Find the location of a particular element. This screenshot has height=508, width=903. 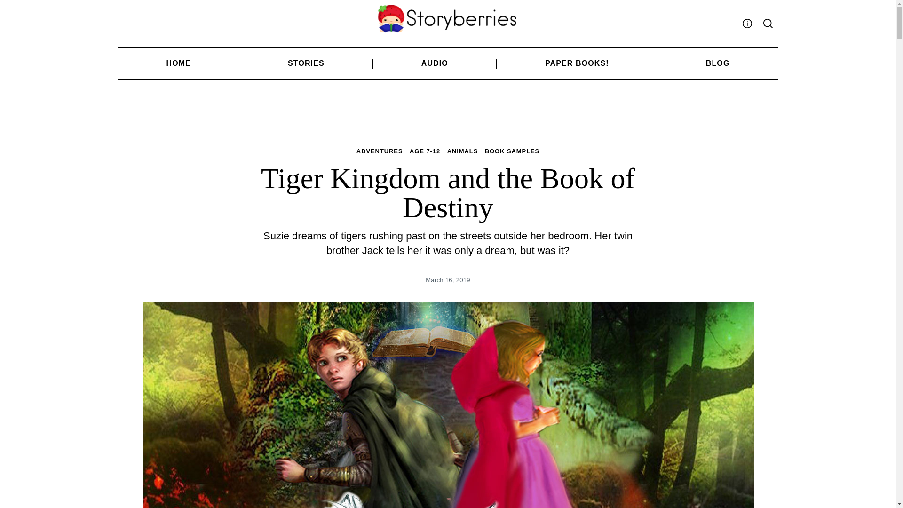

ANIMALS is located at coordinates (463, 151).